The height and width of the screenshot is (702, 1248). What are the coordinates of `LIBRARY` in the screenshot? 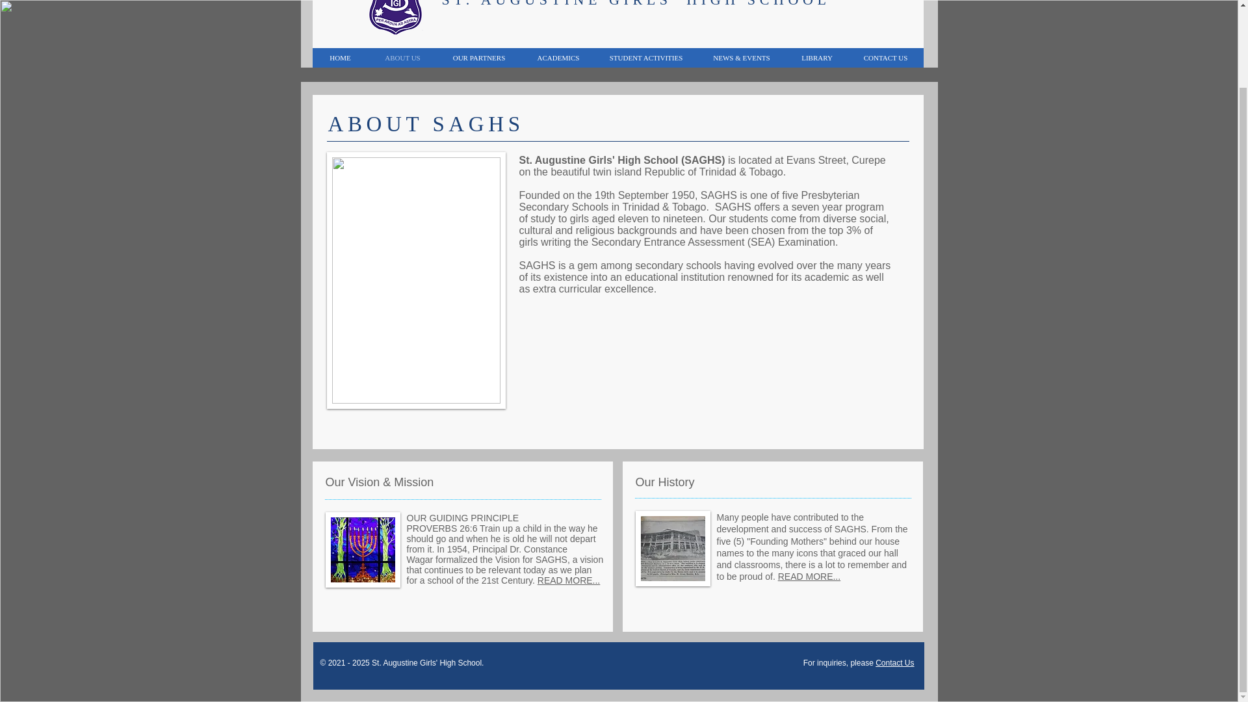 It's located at (816, 57).